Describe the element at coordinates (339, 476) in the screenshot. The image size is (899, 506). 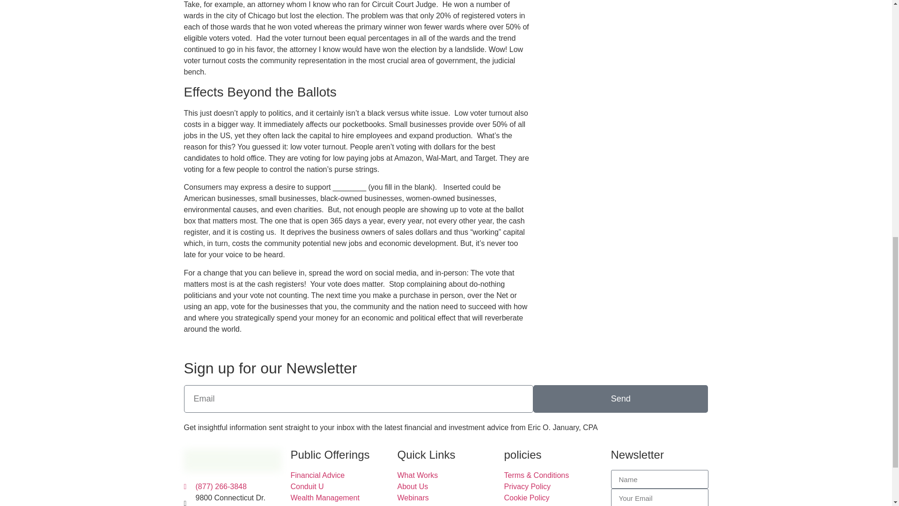
I see `Financial Advice` at that location.